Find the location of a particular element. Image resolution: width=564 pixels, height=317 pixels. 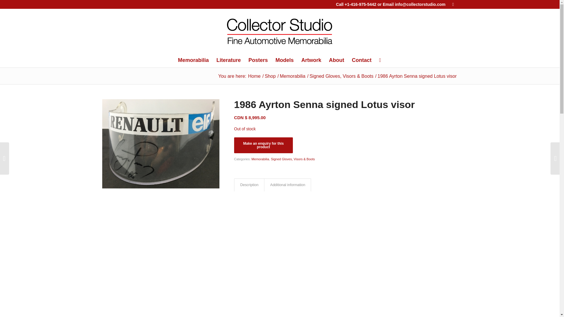

Posters is located at coordinates (258, 60).